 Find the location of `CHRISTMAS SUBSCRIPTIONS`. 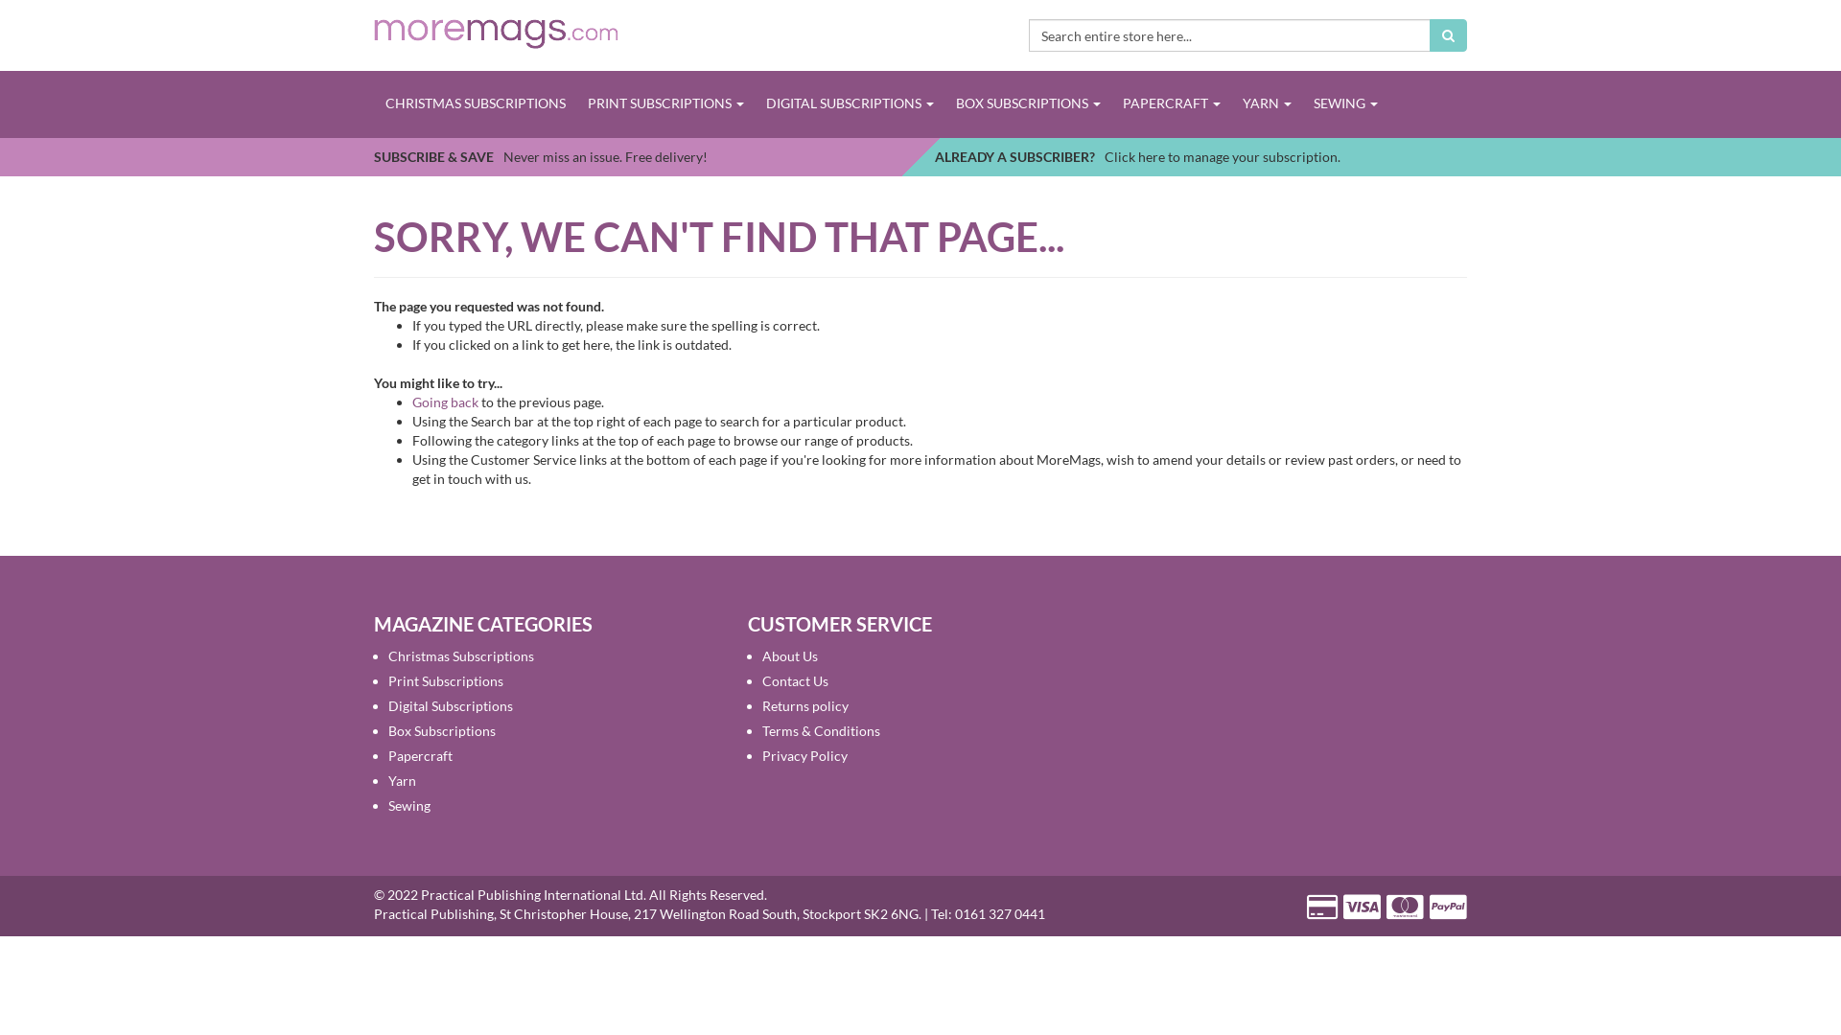

CHRISTMAS SUBSCRIPTIONS is located at coordinates (476, 103).